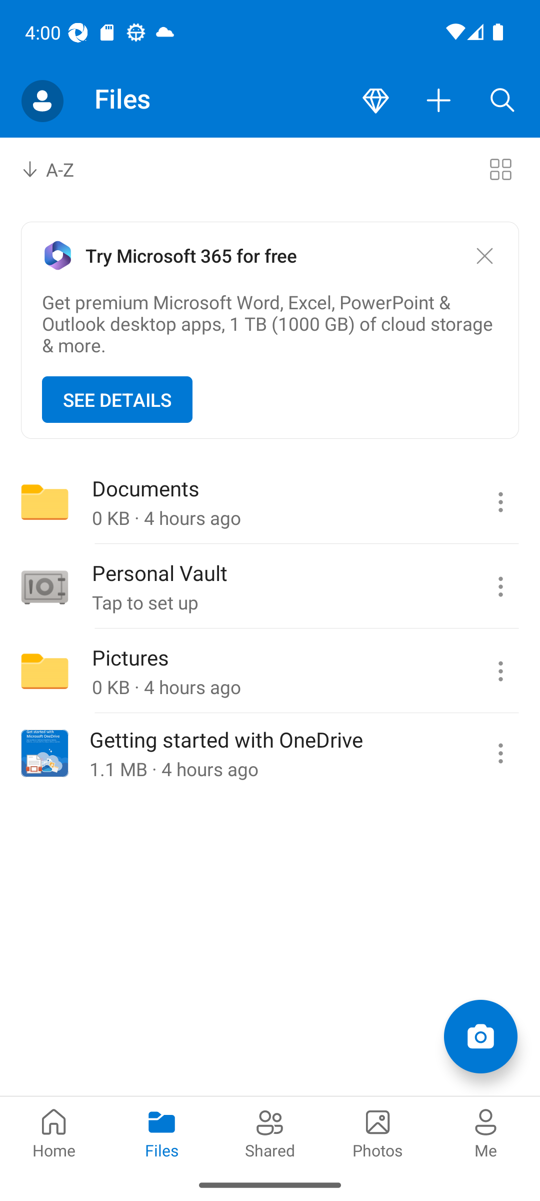  I want to click on Home pivot Home, so click(54, 1132).